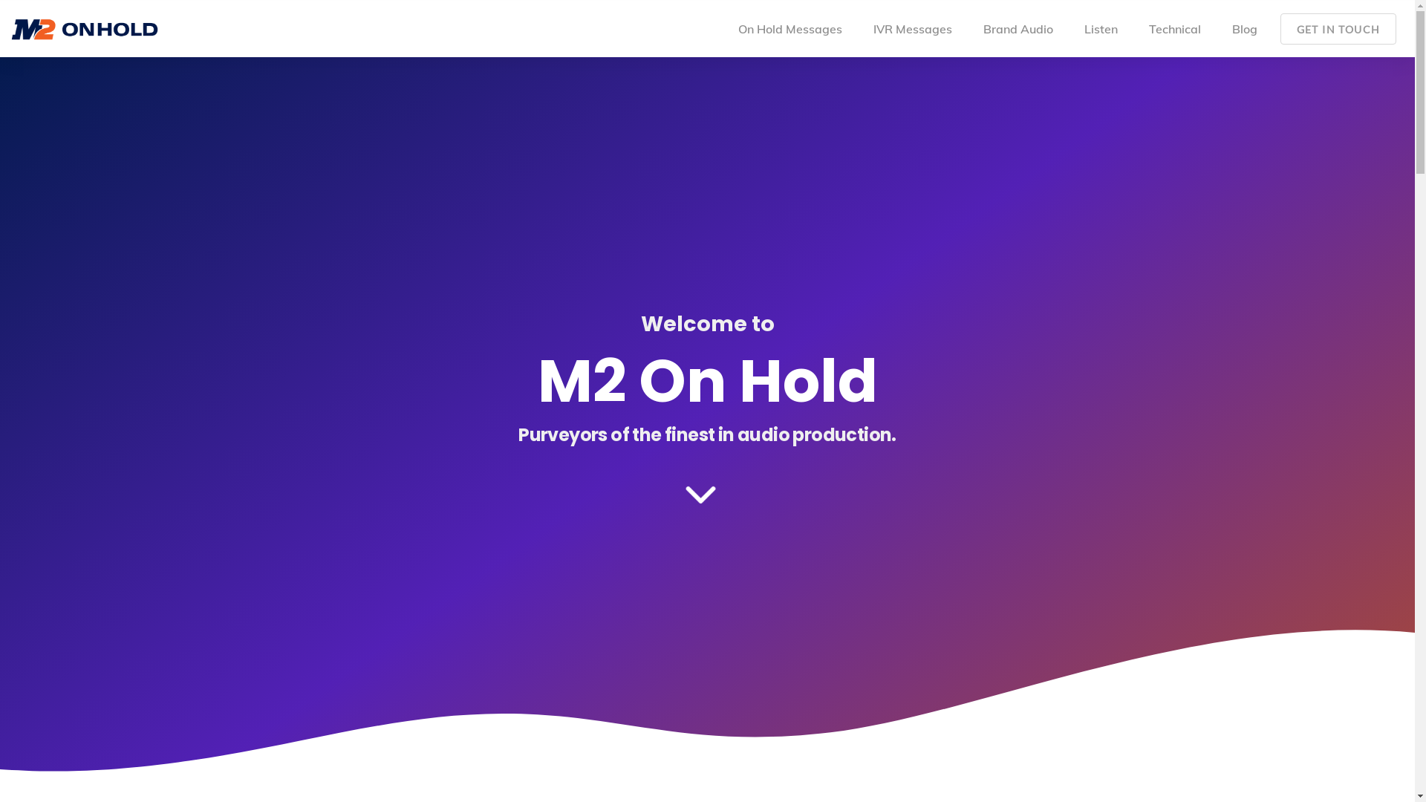 This screenshot has width=1426, height=802. What do you see at coordinates (790, 29) in the screenshot?
I see `On Hold Messages` at bounding box center [790, 29].